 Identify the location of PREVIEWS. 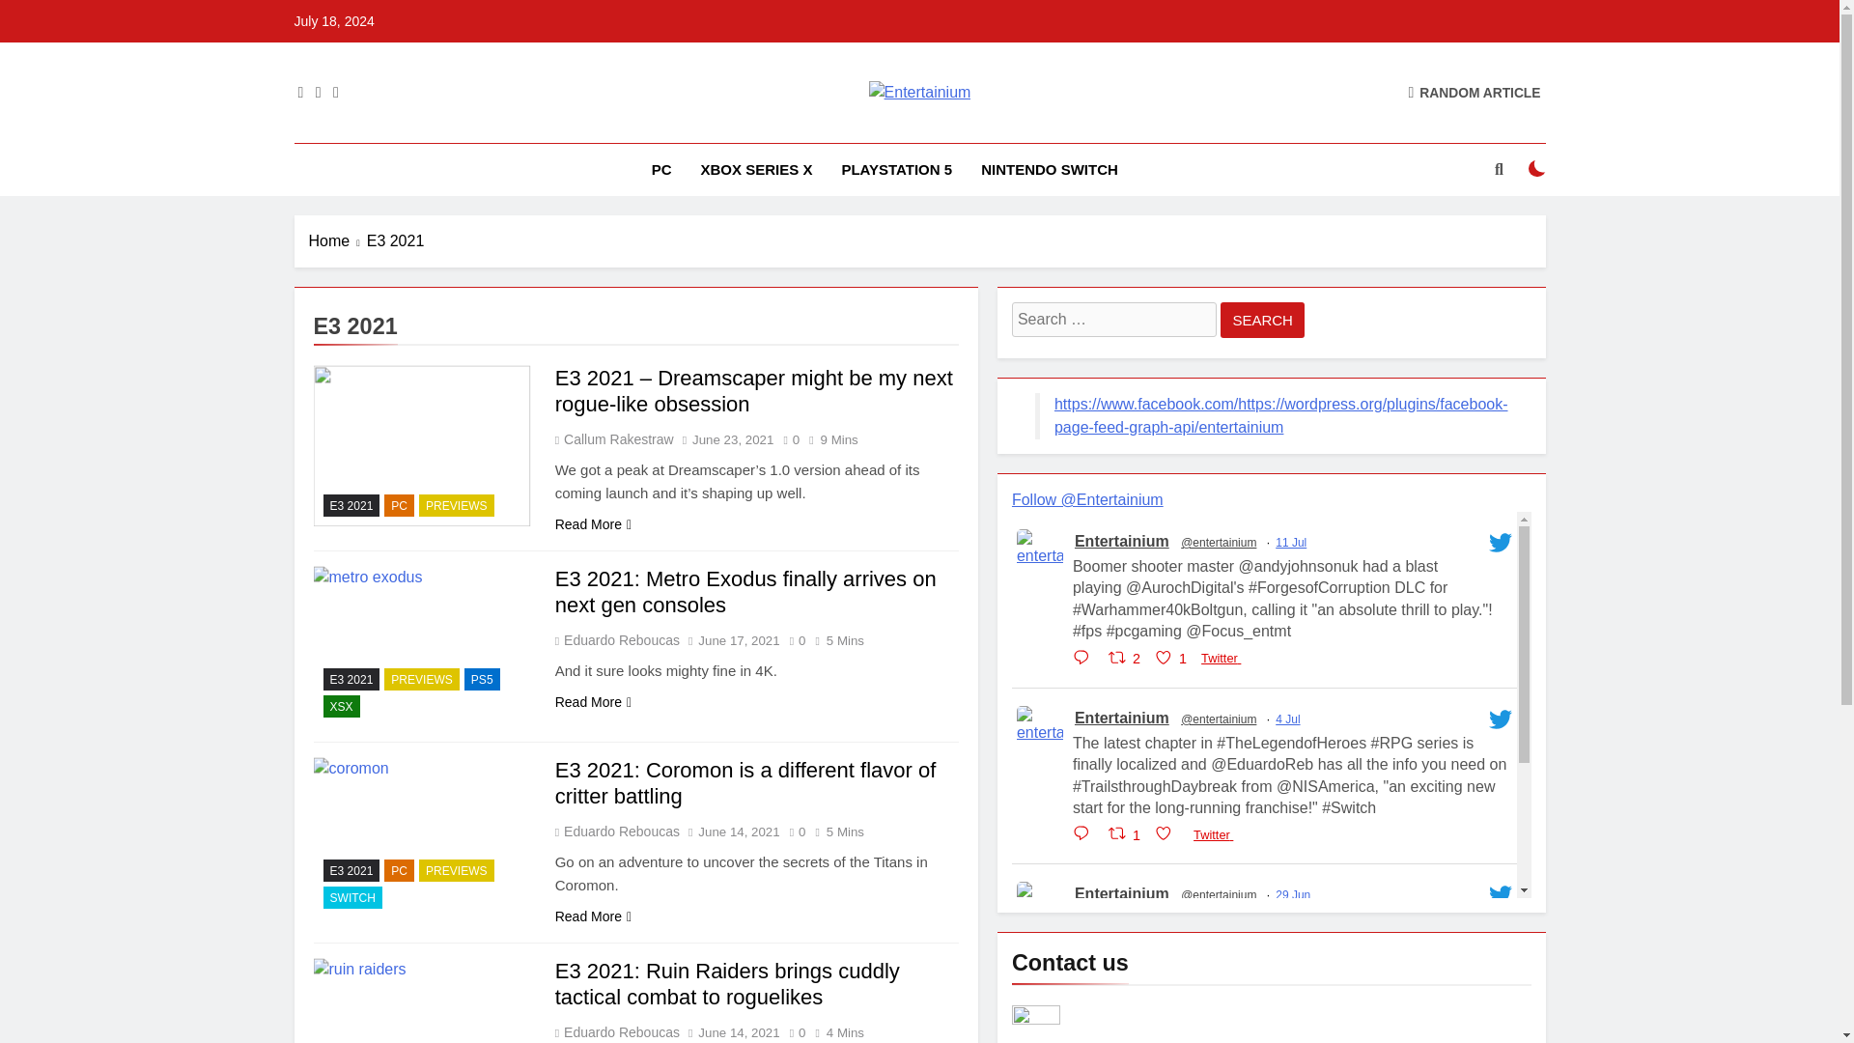
(421, 679).